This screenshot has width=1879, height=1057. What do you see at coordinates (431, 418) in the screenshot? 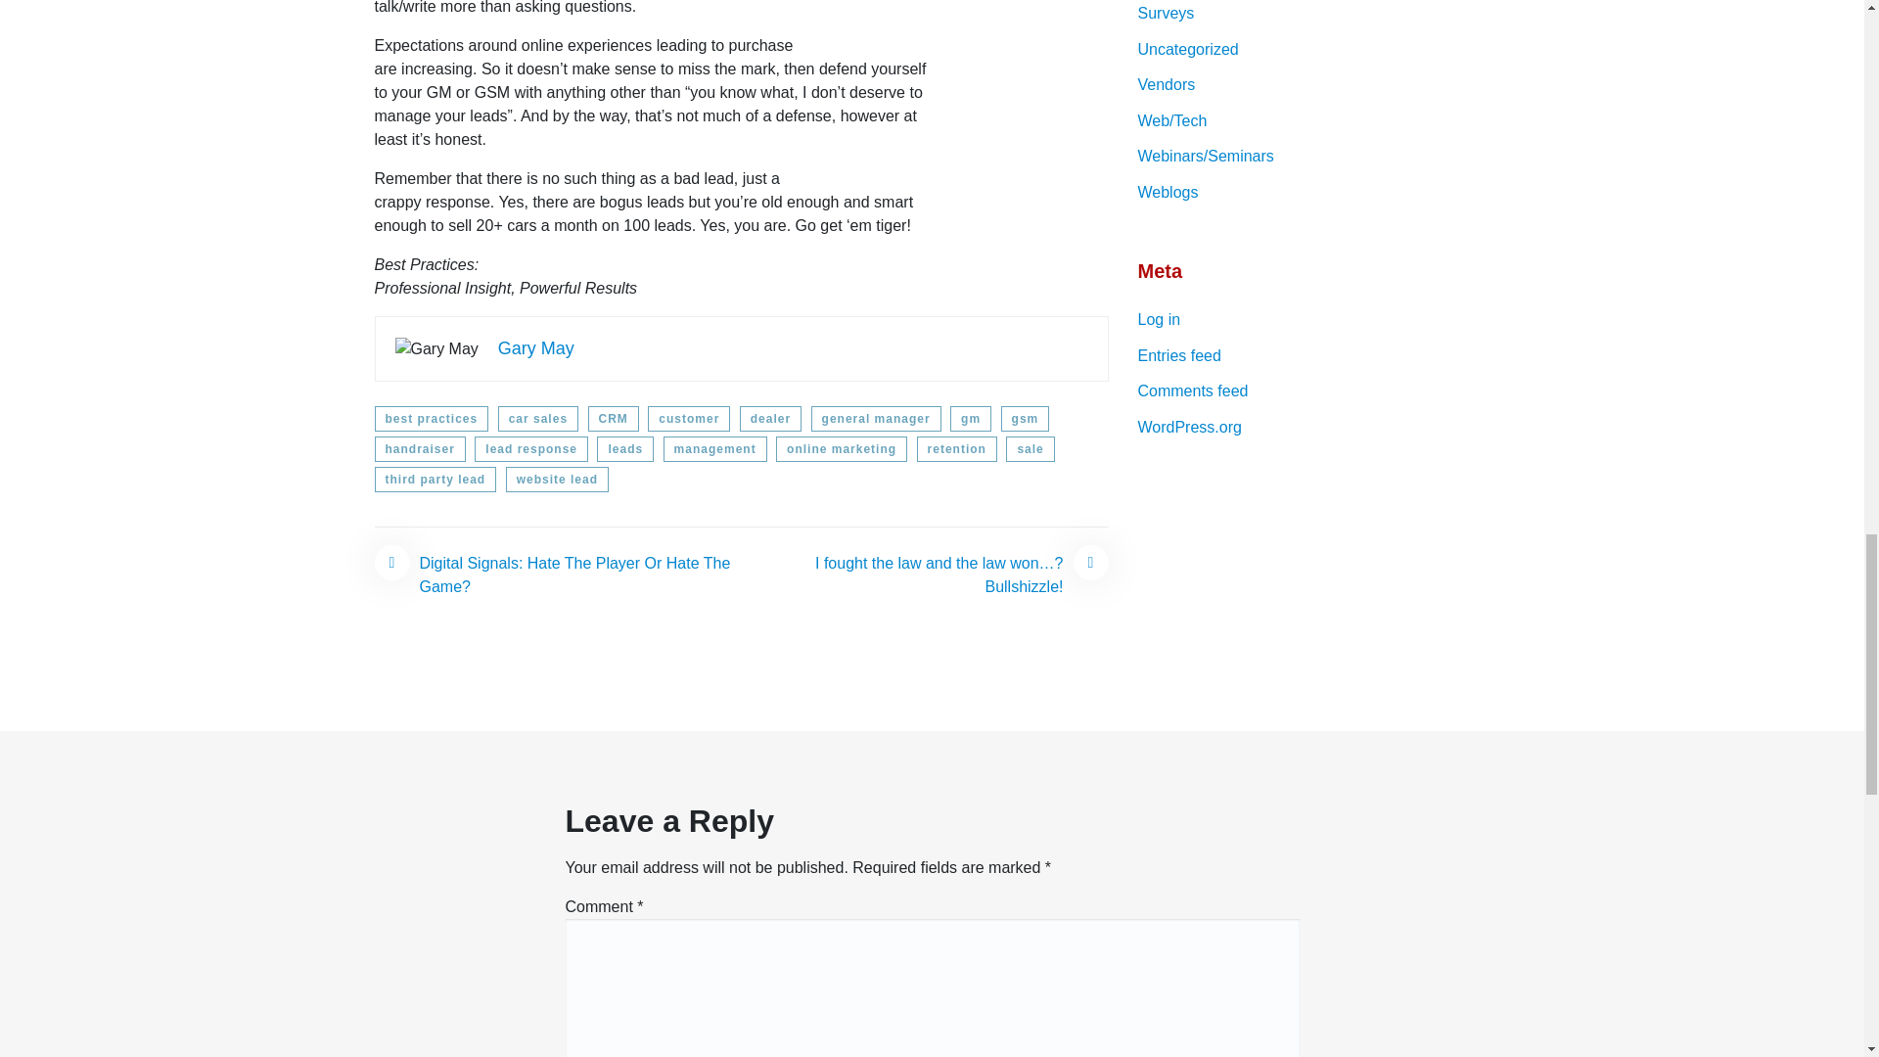
I see `best practices` at bounding box center [431, 418].